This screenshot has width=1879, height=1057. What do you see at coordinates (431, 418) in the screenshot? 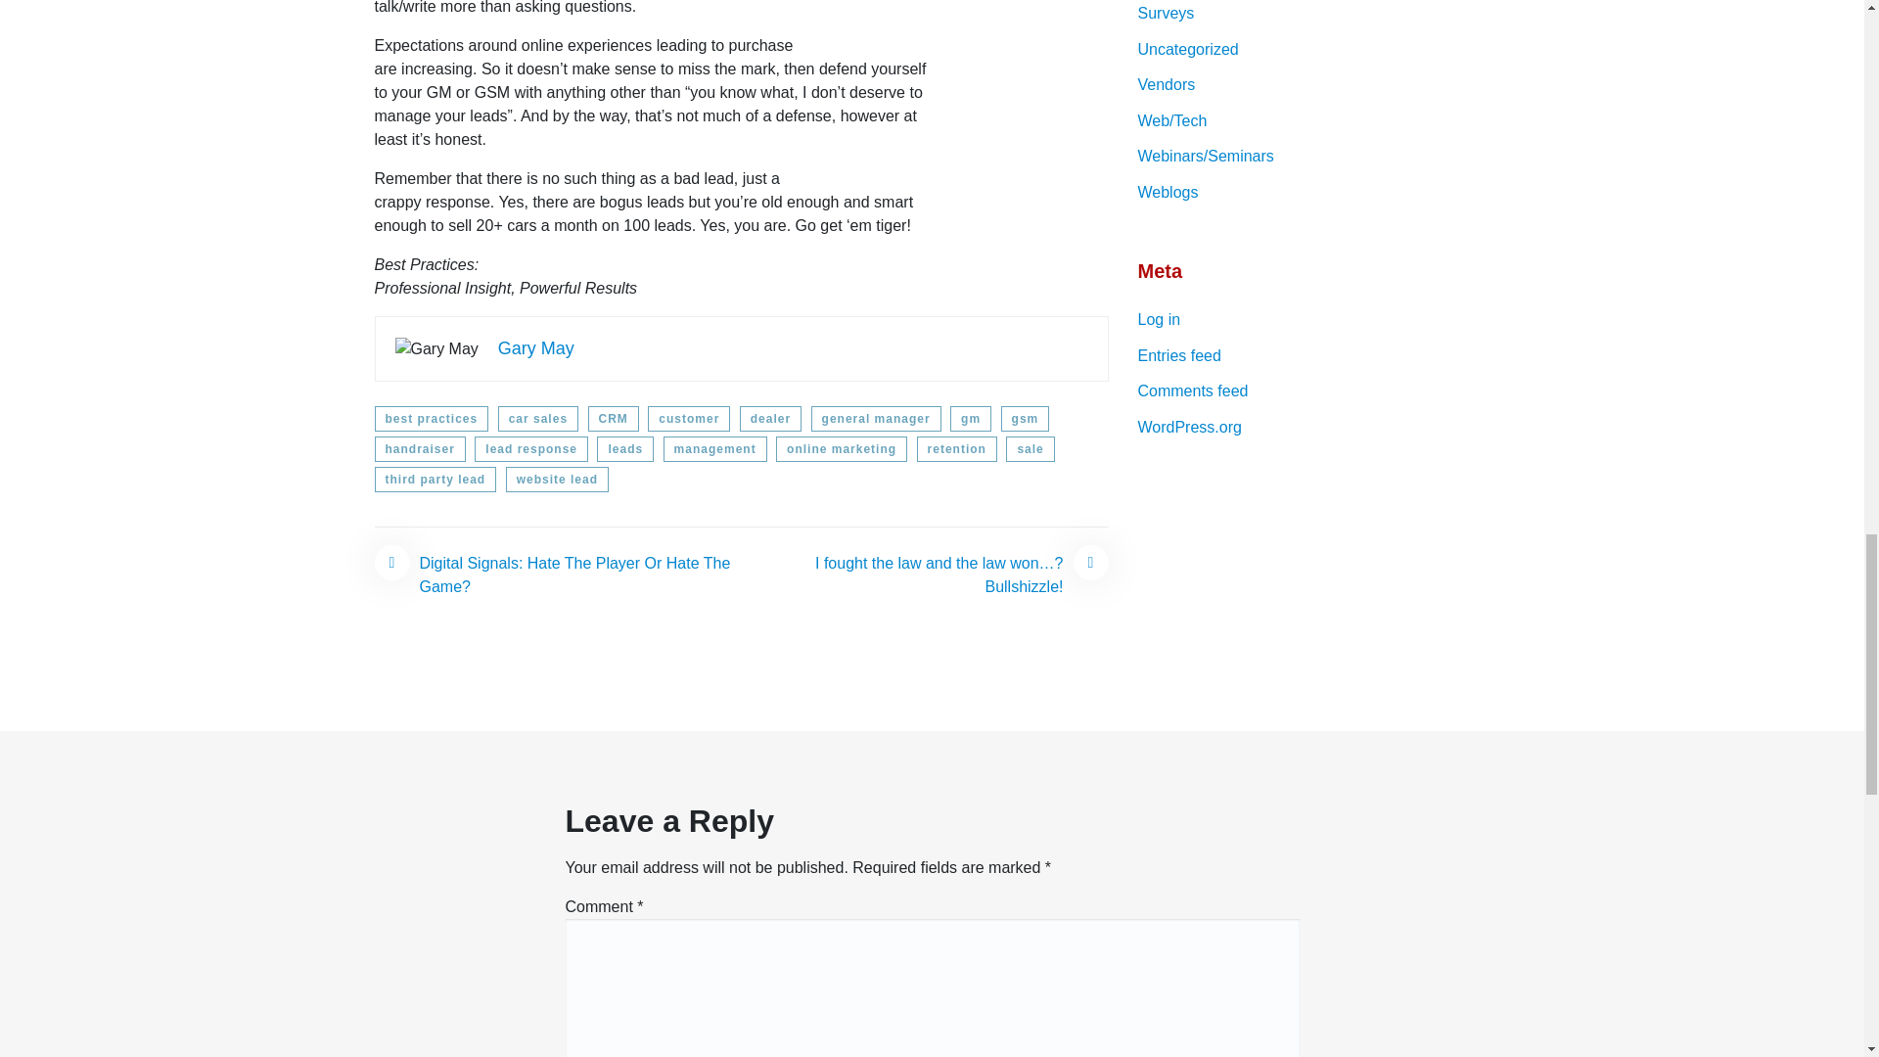
I see `best practices` at bounding box center [431, 418].